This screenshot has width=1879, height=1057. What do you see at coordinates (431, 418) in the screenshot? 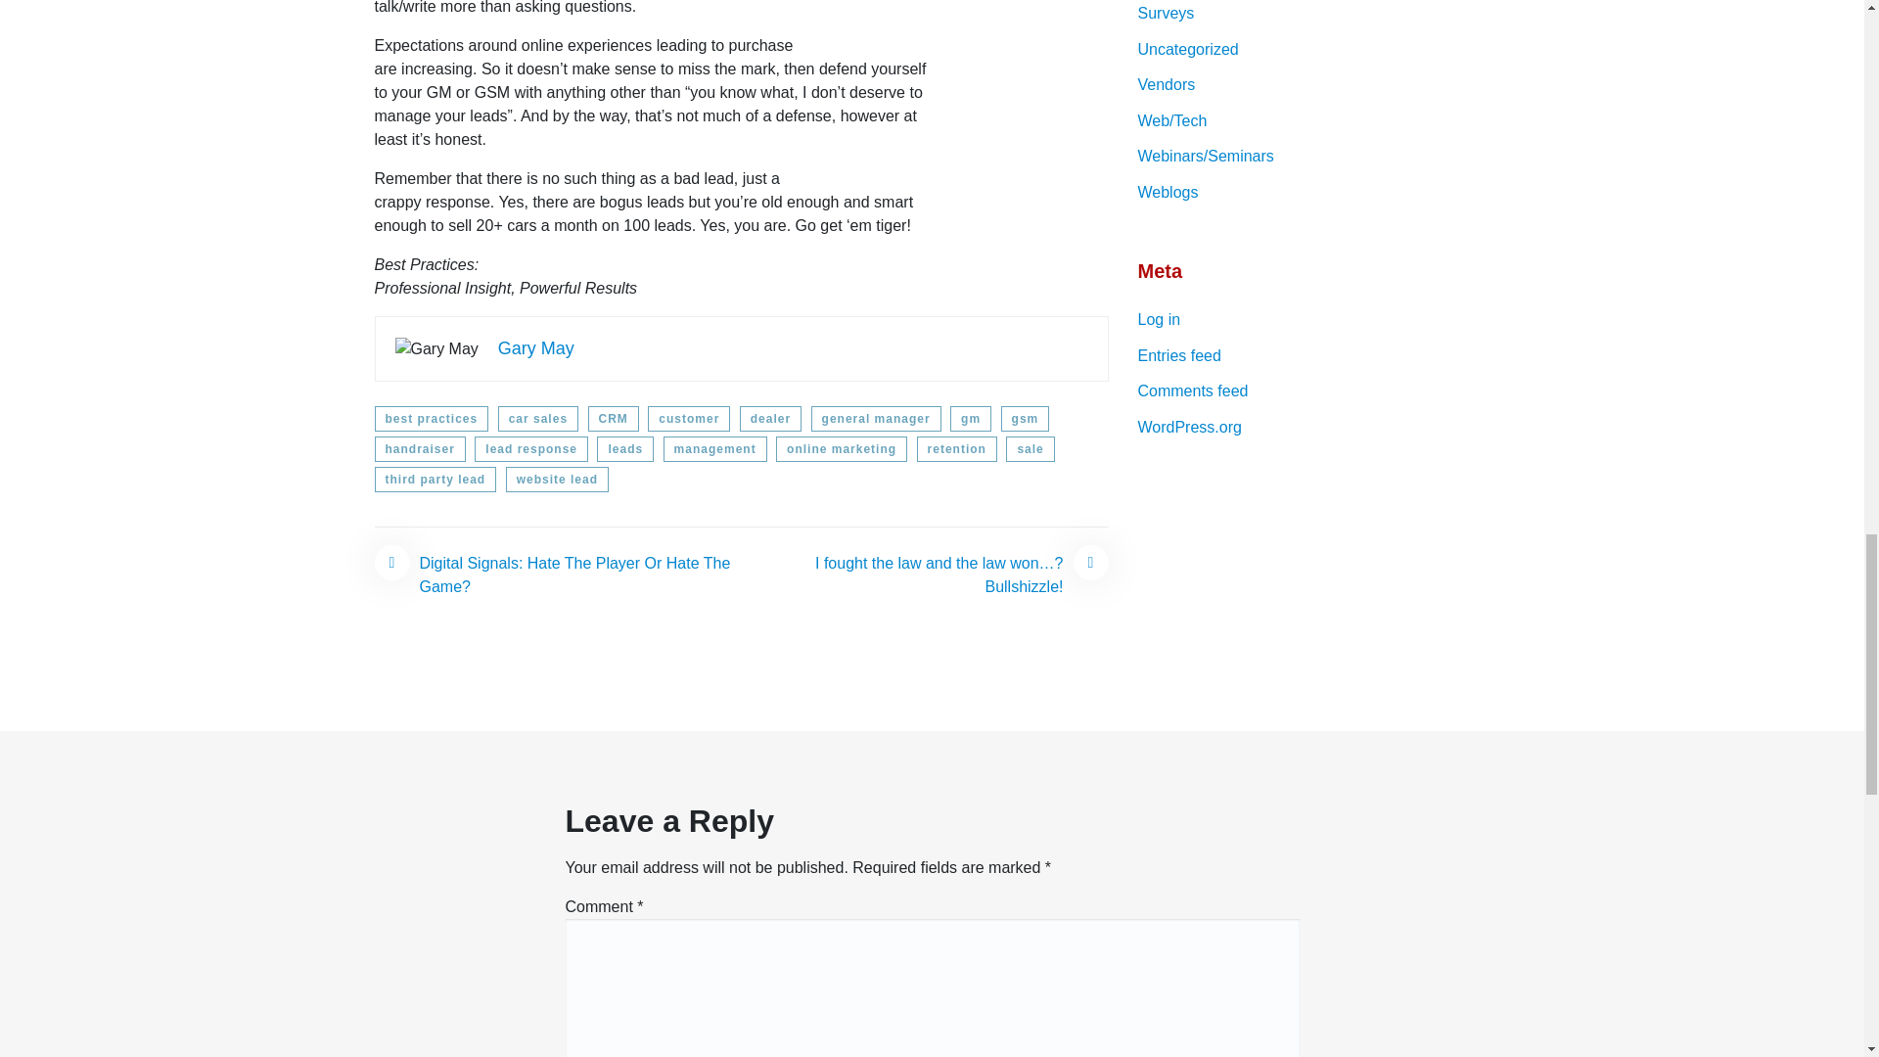
I see `best practices` at bounding box center [431, 418].